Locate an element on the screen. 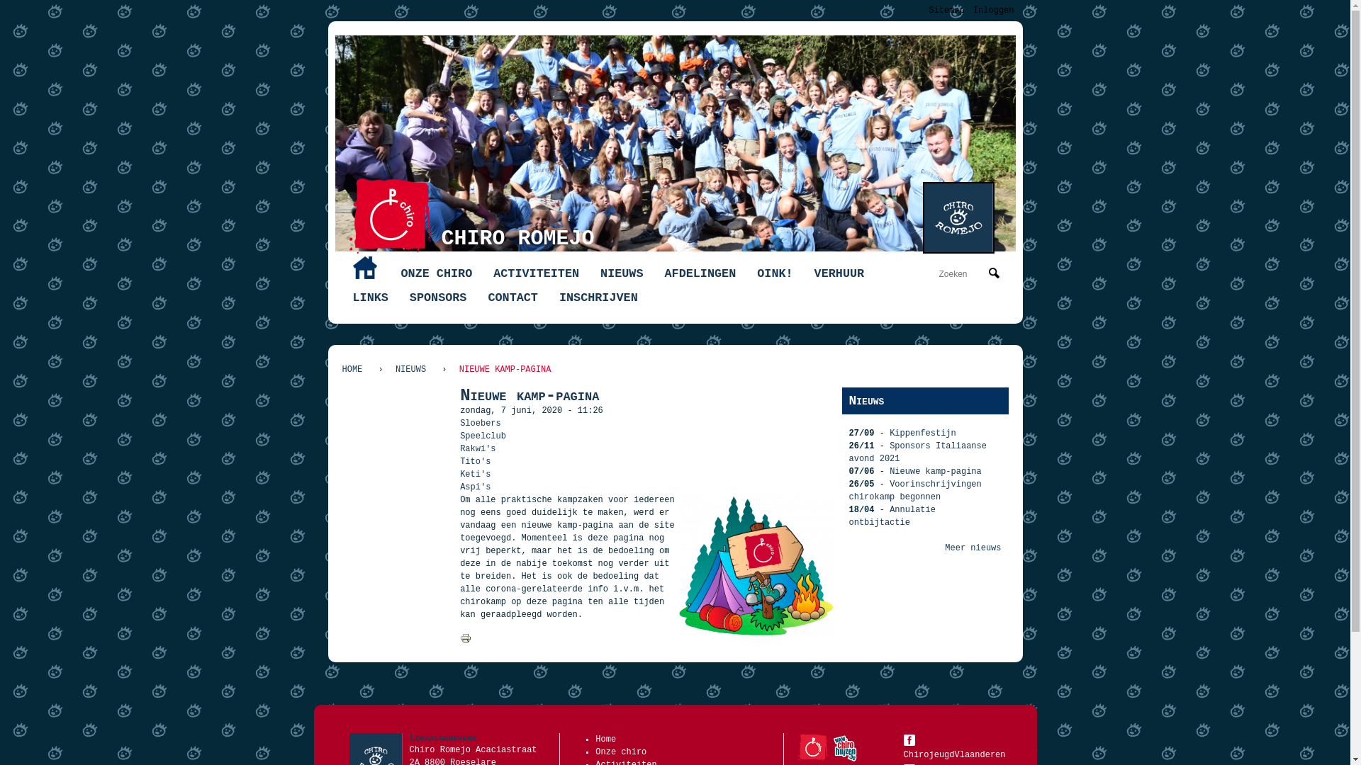 Image resolution: width=1361 pixels, height=765 pixels. Tito's is located at coordinates (475, 462).